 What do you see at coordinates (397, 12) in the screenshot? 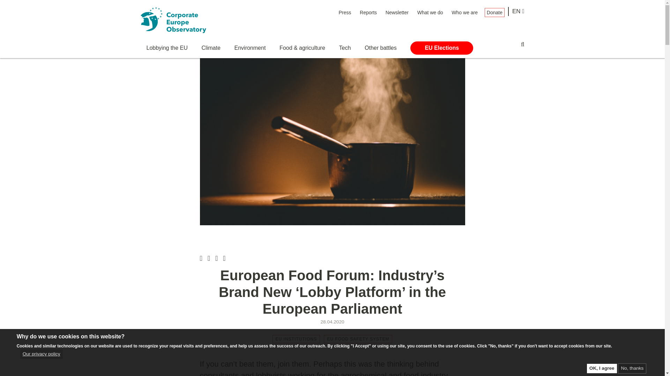
I see `Newsletter` at bounding box center [397, 12].